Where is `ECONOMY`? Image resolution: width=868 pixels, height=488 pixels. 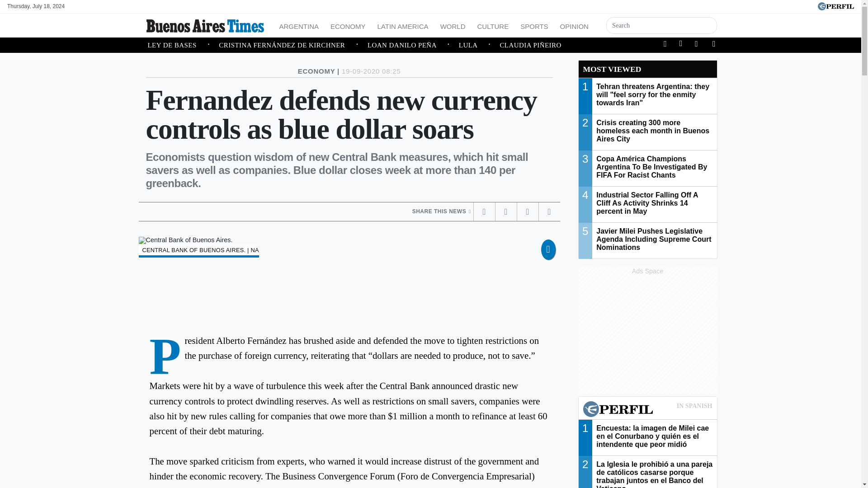
ECONOMY is located at coordinates (348, 25).